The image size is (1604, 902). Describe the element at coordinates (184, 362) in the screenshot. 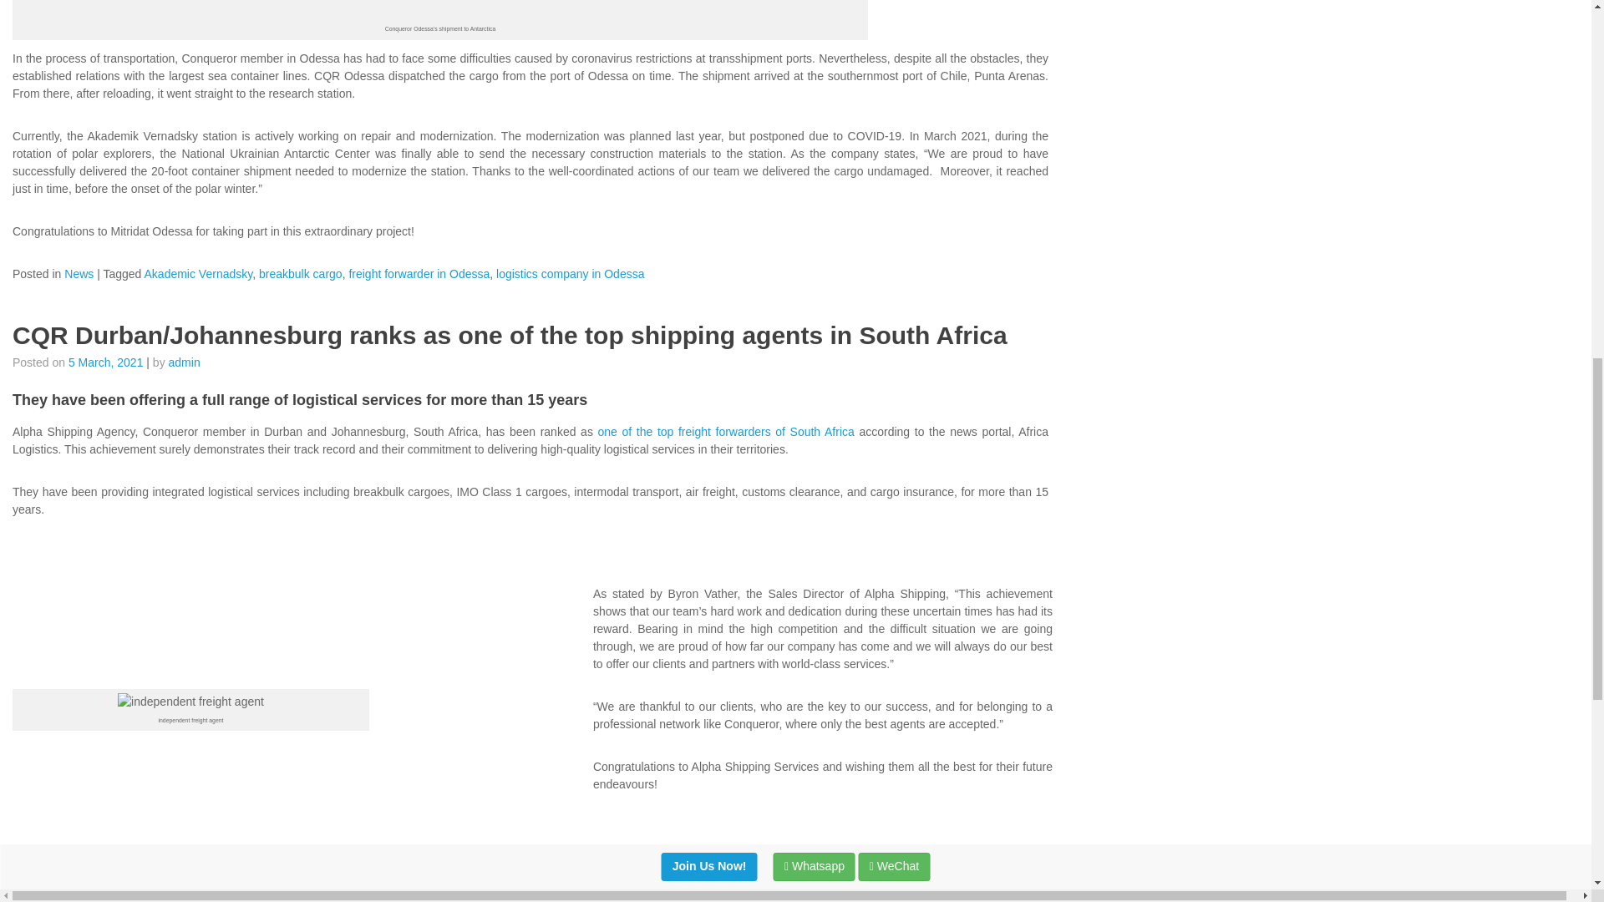

I see `admin` at that location.